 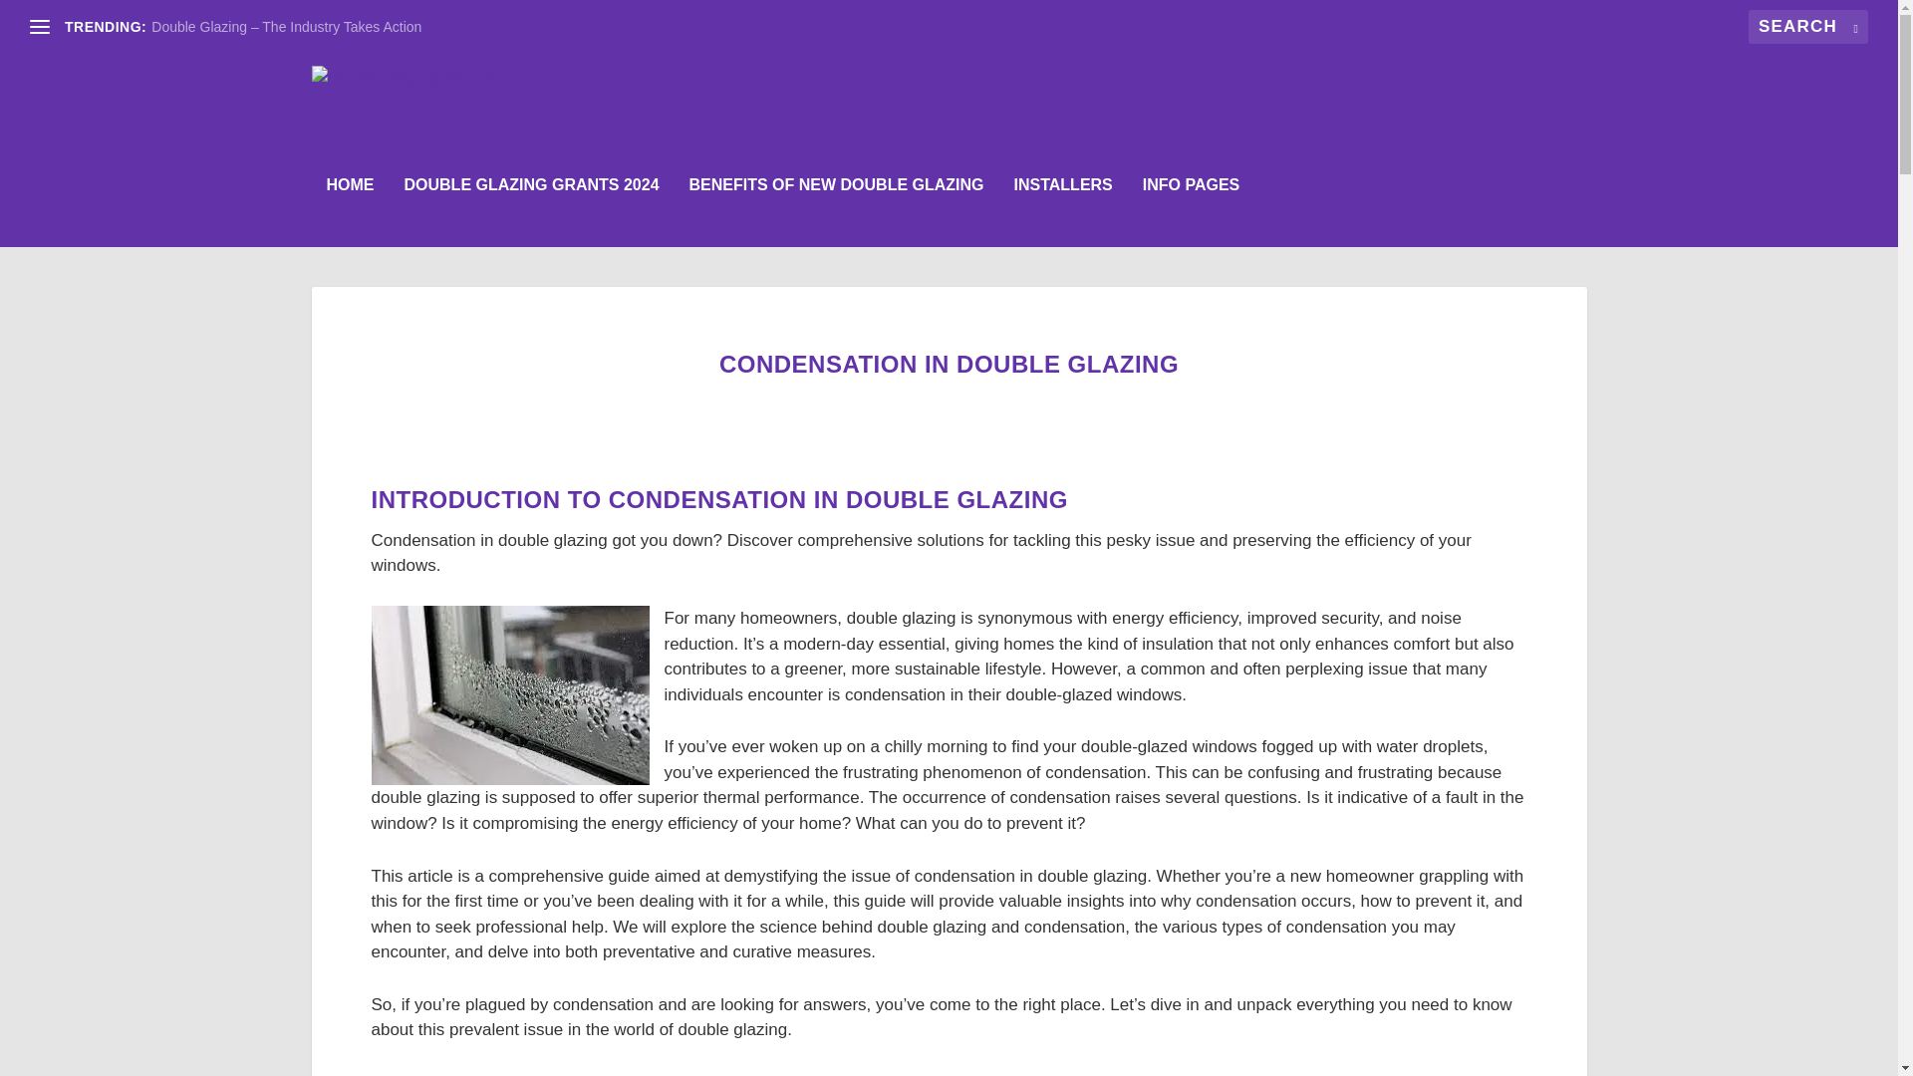 What do you see at coordinates (532, 212) in the screenshot?
I see `DOUBLE GLAZING GRANTS 2024` at bounding box center [532, 212].